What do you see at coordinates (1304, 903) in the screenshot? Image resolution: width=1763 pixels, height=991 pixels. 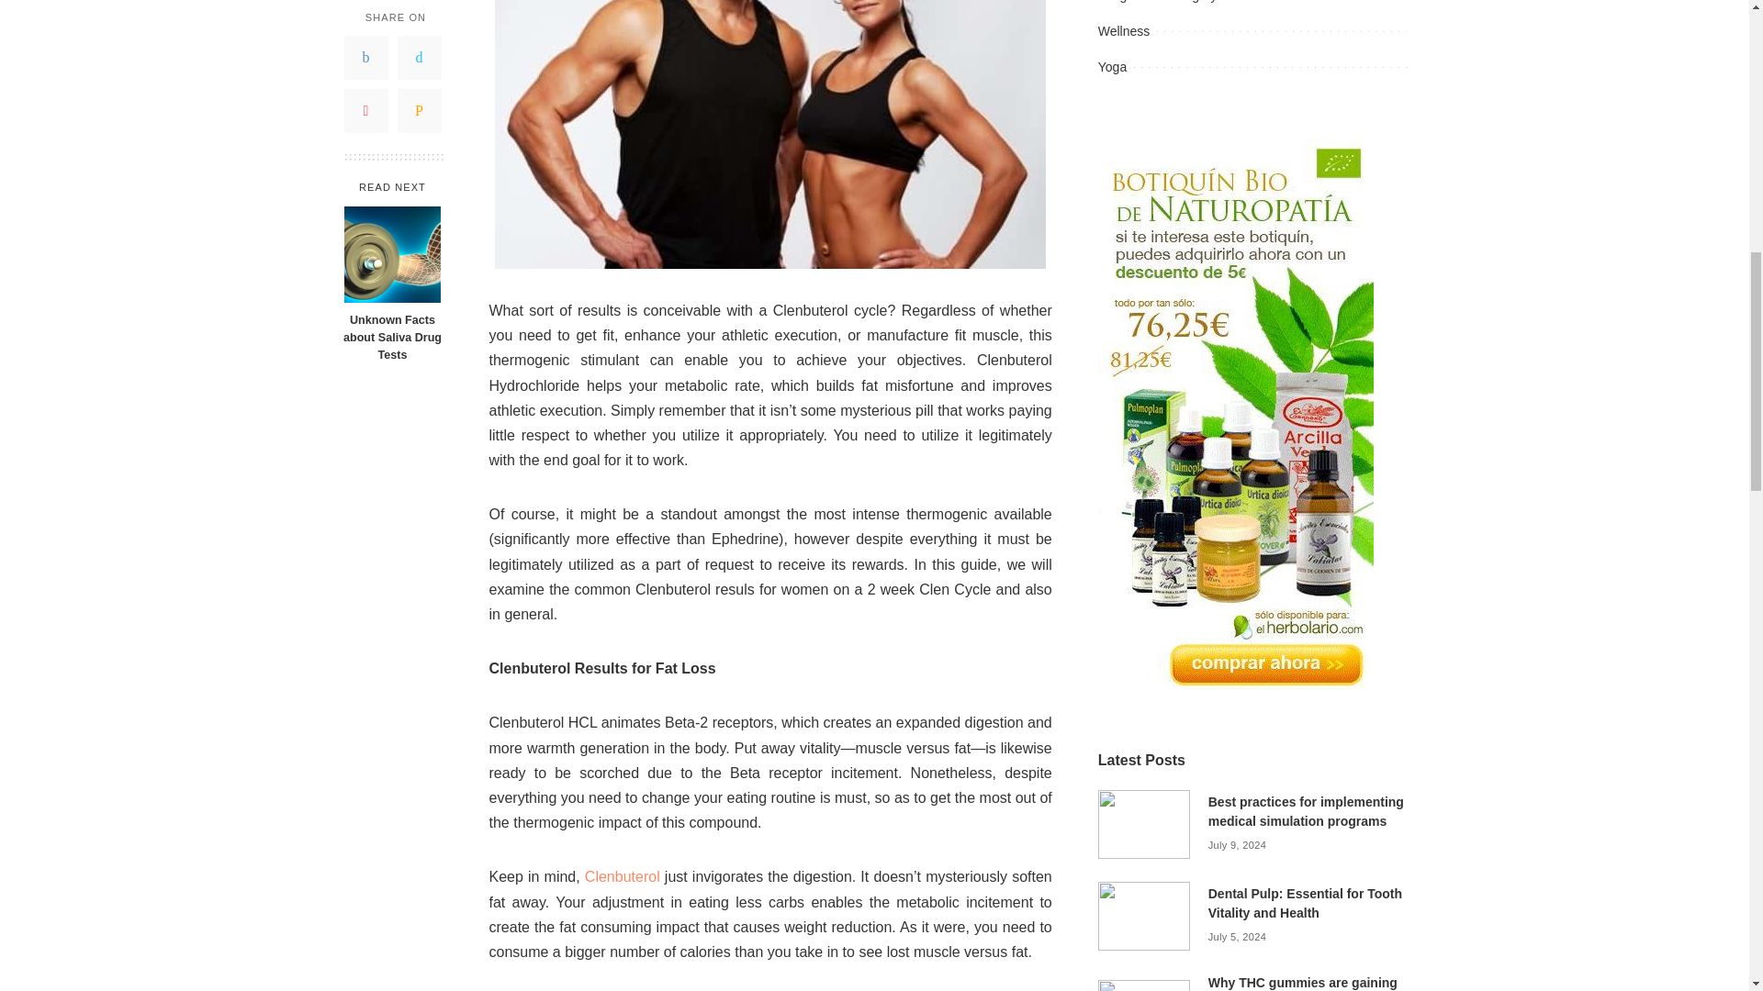 I see `Dental Pulp: Essential for Tooth Vitality and Health` at bounding box center [1304, 903].